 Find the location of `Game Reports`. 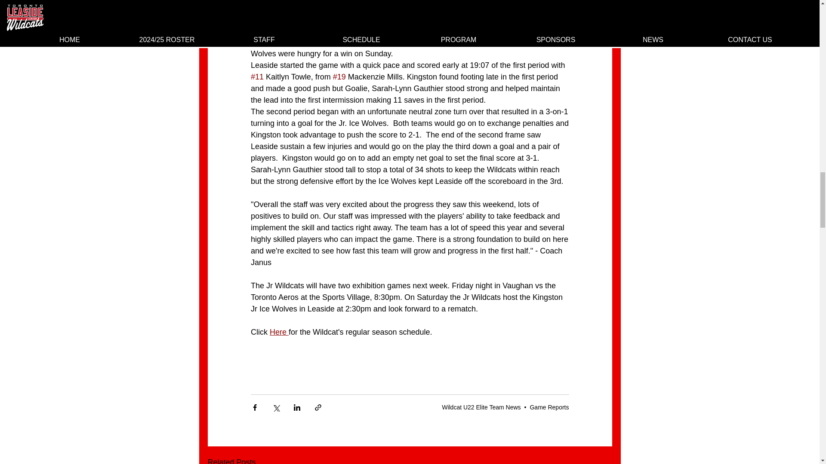

Game Reports is located at coordinates (549, 407).